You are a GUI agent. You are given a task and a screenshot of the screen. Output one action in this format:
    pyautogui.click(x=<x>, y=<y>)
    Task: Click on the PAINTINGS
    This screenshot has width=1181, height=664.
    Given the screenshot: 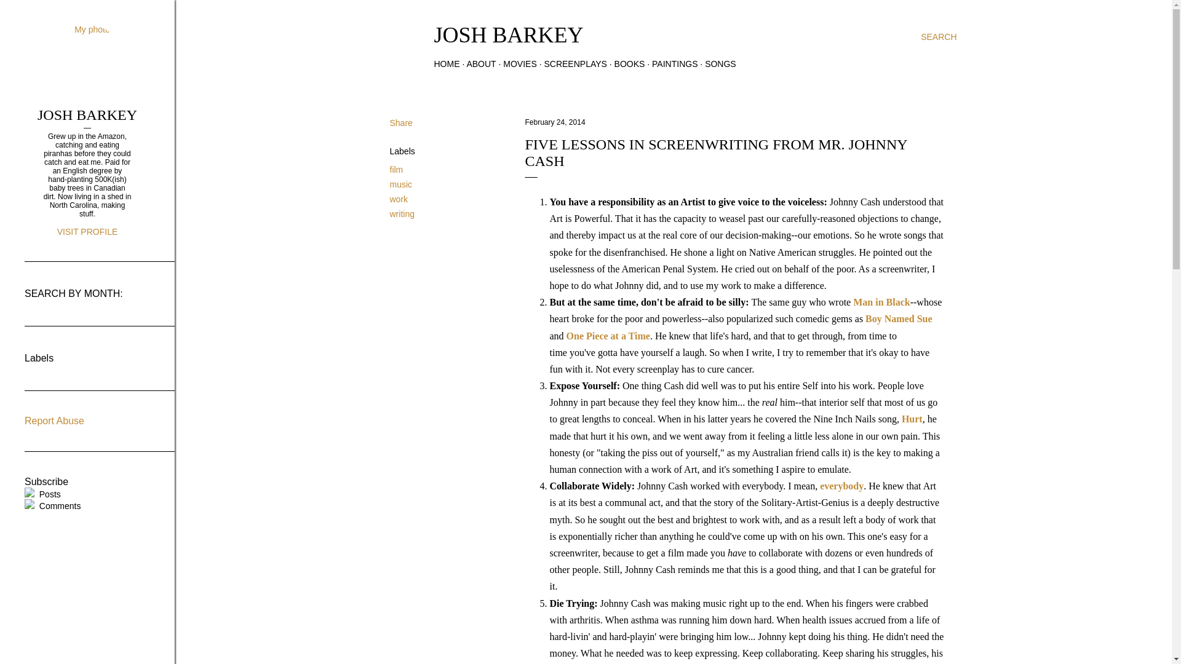 What is the action you would take?
    pyautogui.click(x=674, y=64)
    